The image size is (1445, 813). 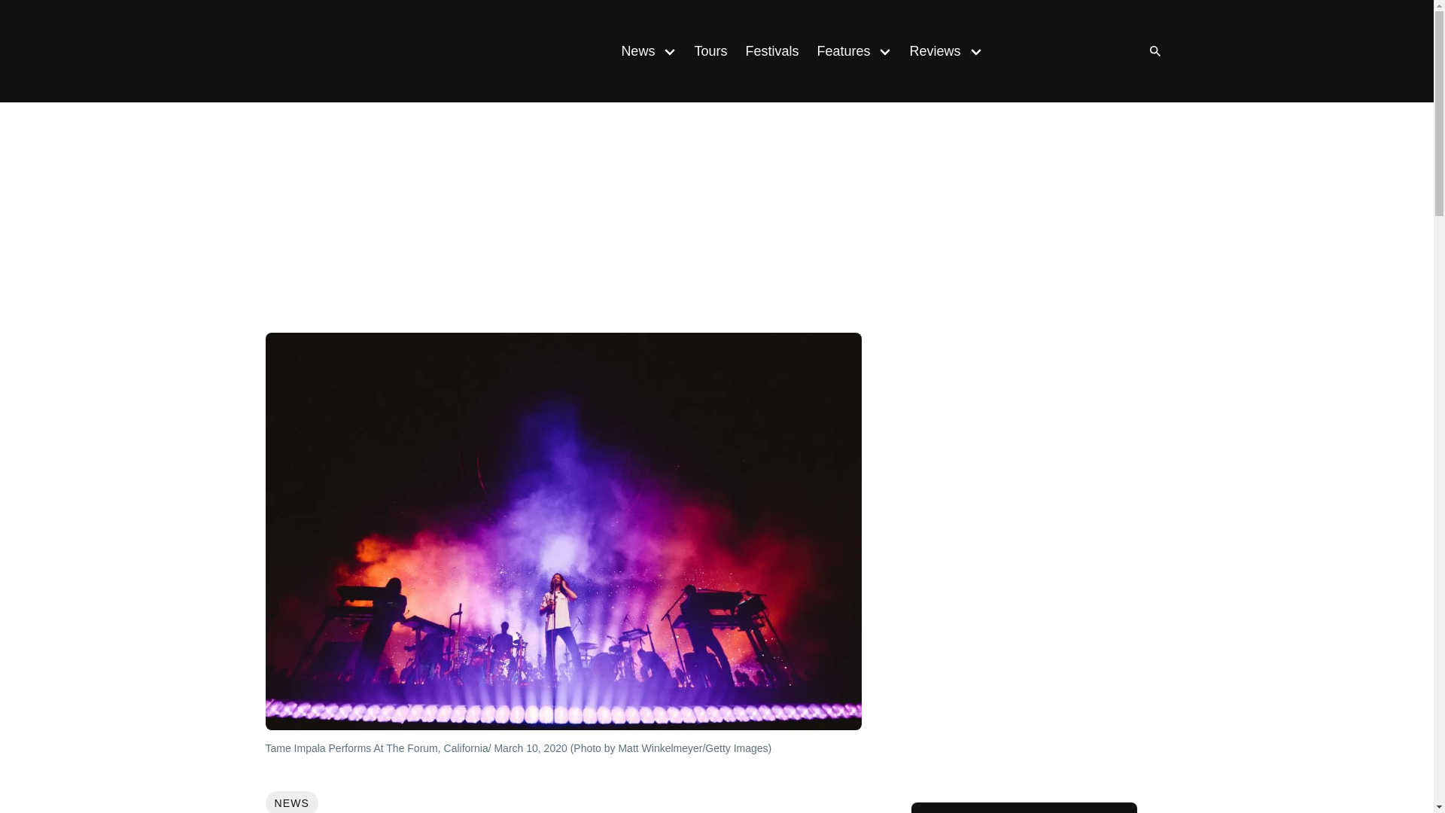 I want to click on Instagram, so click(x=1041, y=51).